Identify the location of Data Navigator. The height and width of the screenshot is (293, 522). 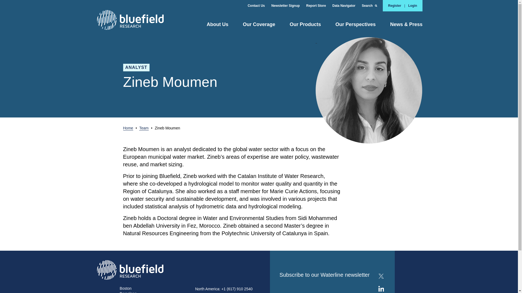
(347, 6).